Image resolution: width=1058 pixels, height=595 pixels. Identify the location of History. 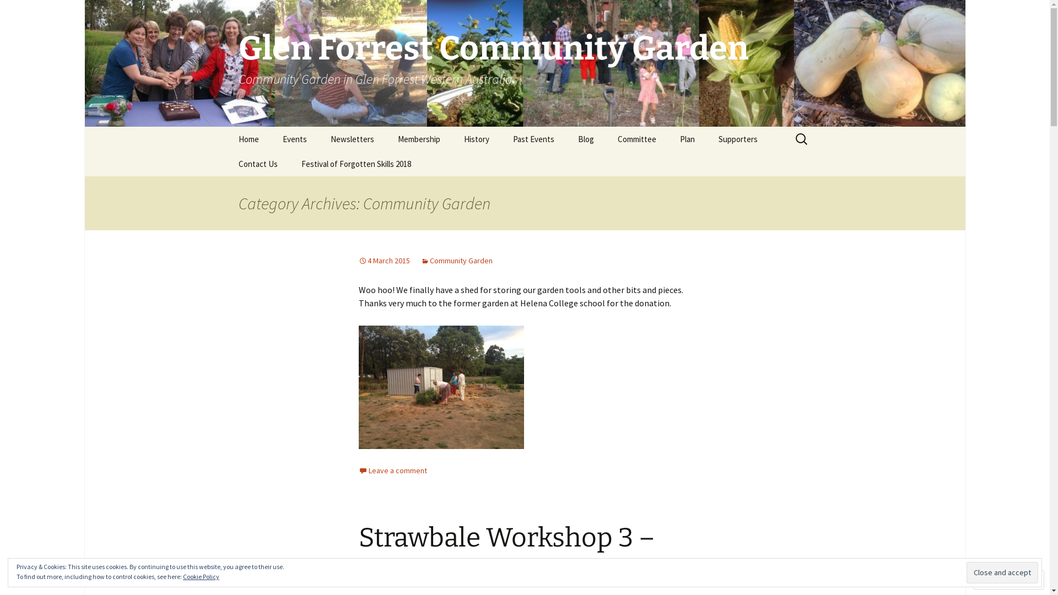
(477, 139).